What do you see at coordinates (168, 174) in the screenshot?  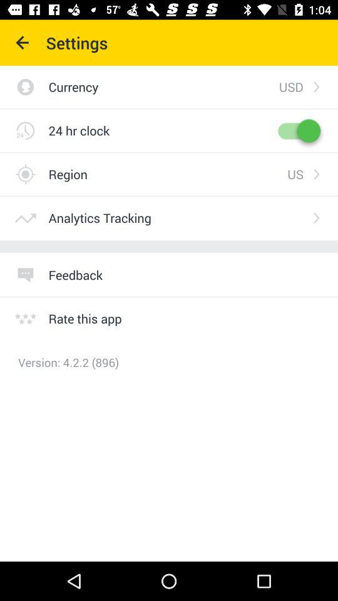 I see `click region icon` at bounding box center [168, 174].